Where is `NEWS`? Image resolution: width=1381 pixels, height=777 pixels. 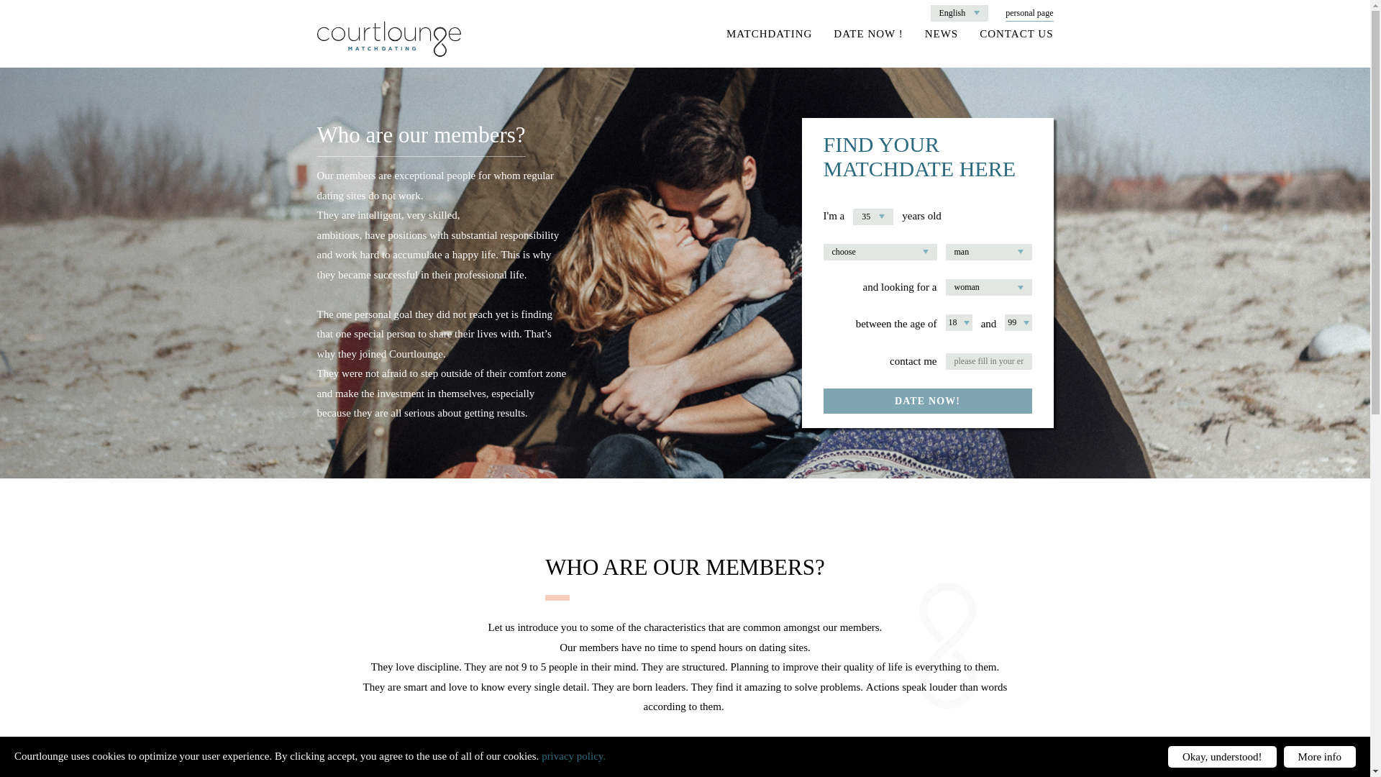
NEWS is located at coordinates (942, 33).